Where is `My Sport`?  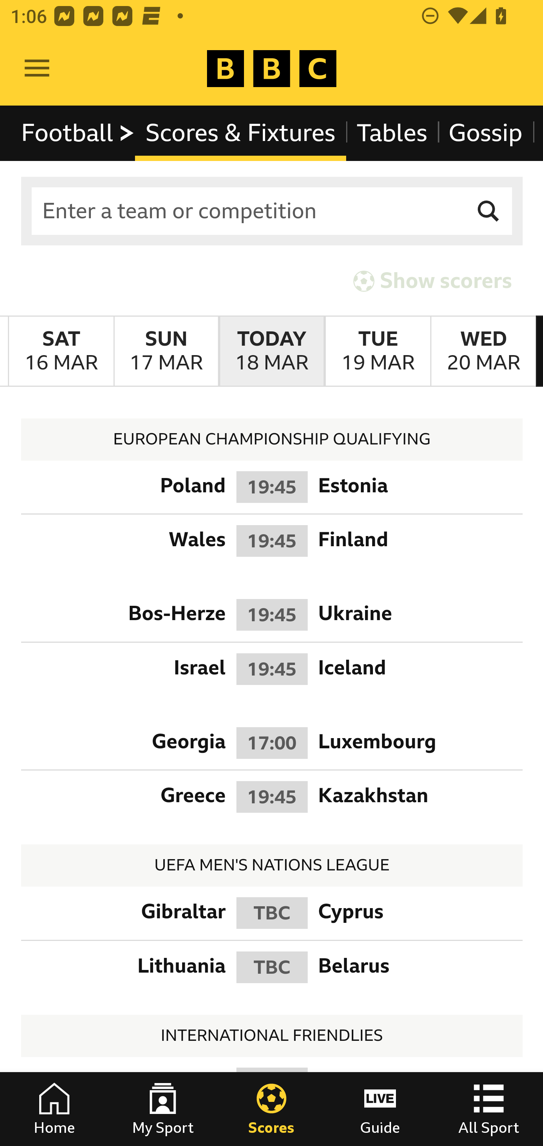
My Sport is located at coordinates (163, 1109).